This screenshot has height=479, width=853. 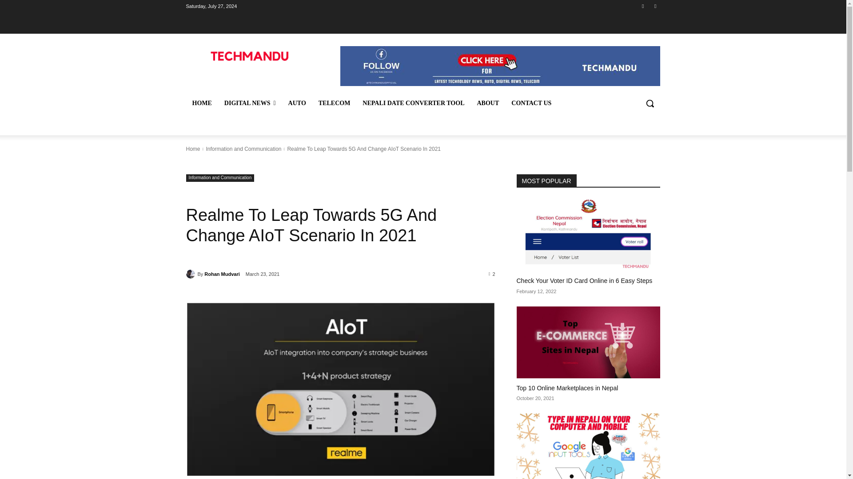 What do you see at coordinates (334, 103) in the screenshot?
I see `TELECOM` at bounding box center [334, 103].